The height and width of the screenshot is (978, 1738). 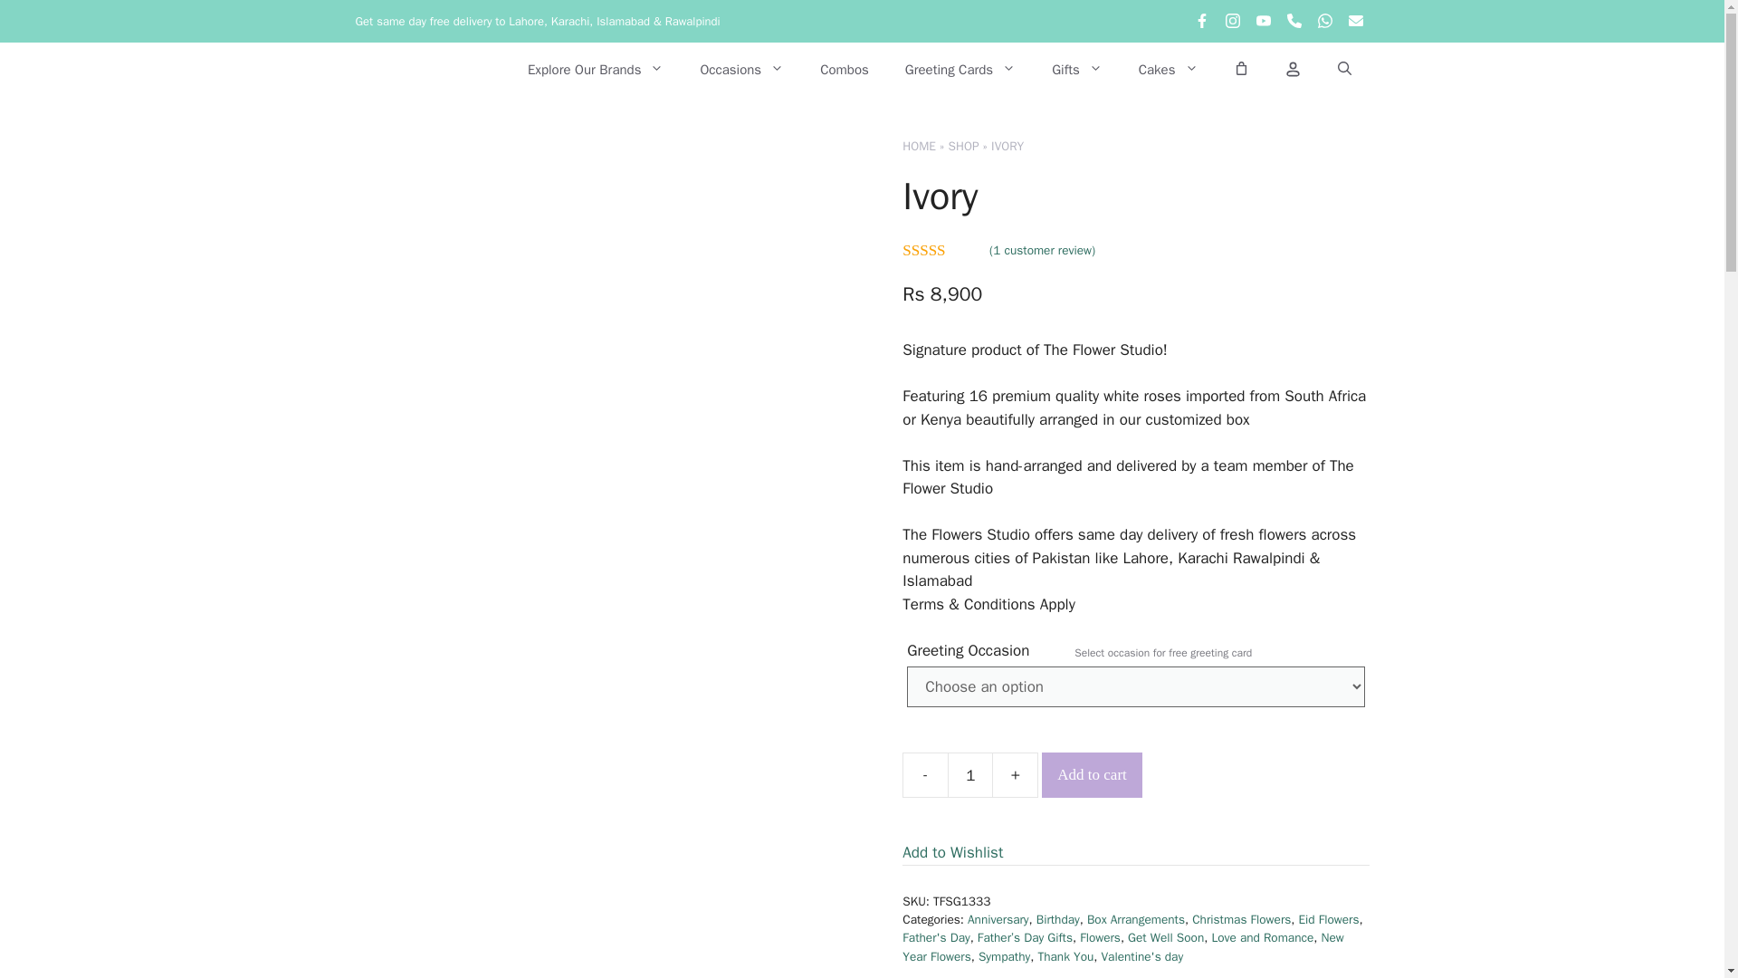 I want to click on View your account, so click(x=1292, y=69).